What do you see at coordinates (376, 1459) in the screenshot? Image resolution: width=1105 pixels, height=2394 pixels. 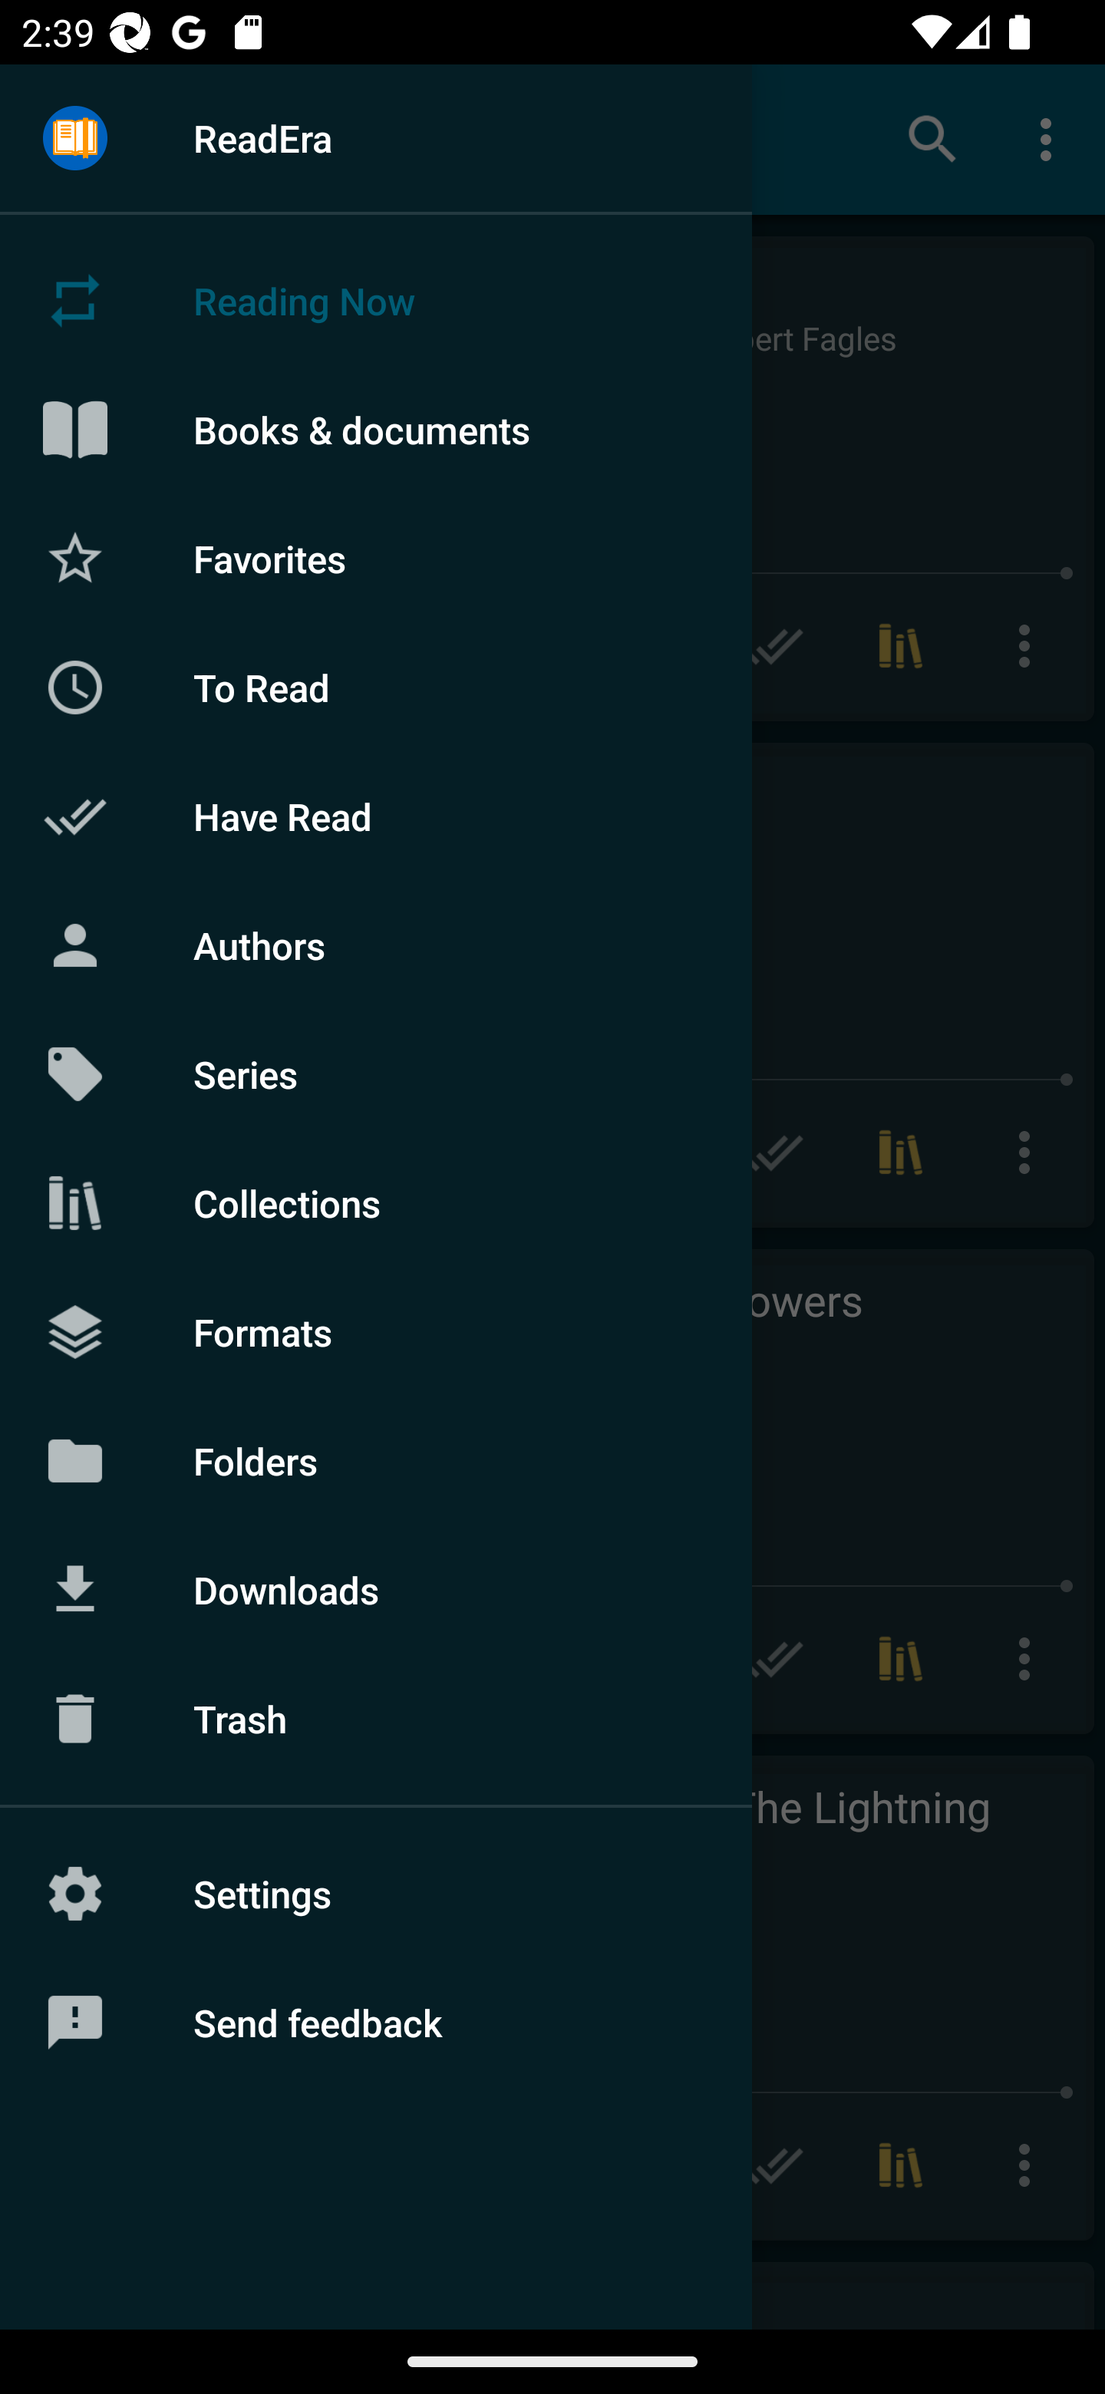 I see `Folders` at bounding box center [376, 1459].